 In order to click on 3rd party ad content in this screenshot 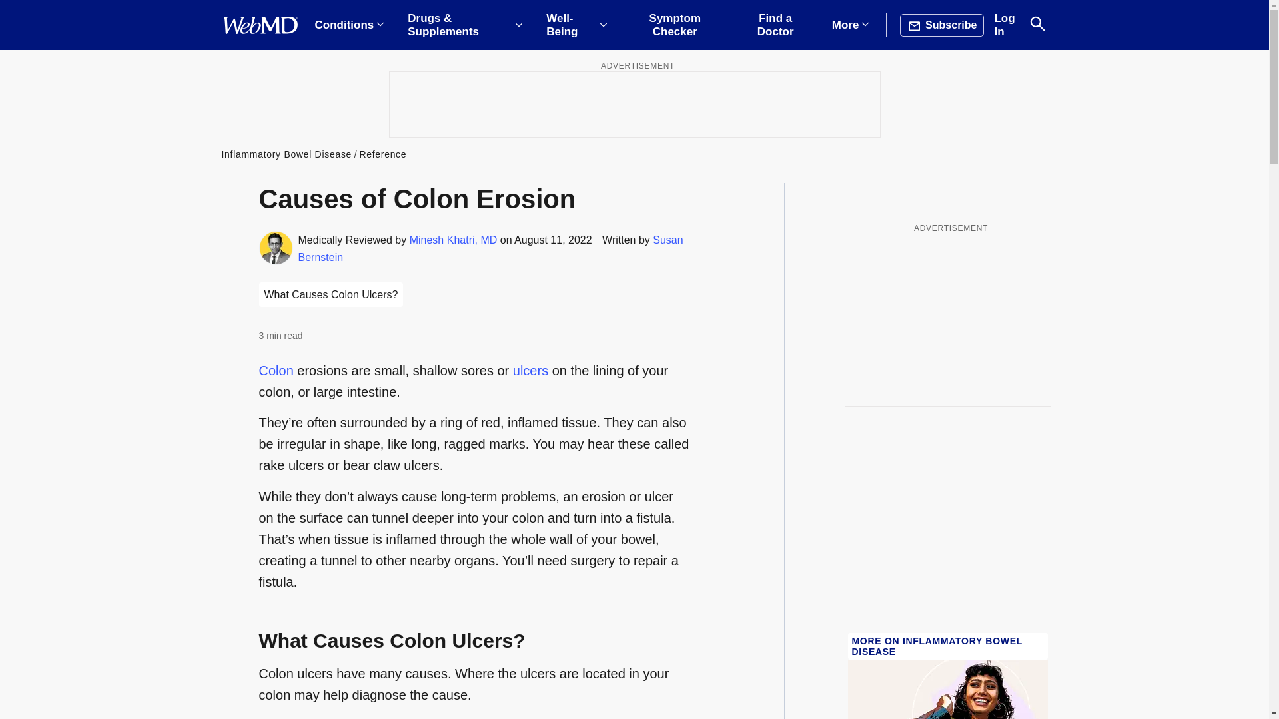, I will do `click(947, 320)`.